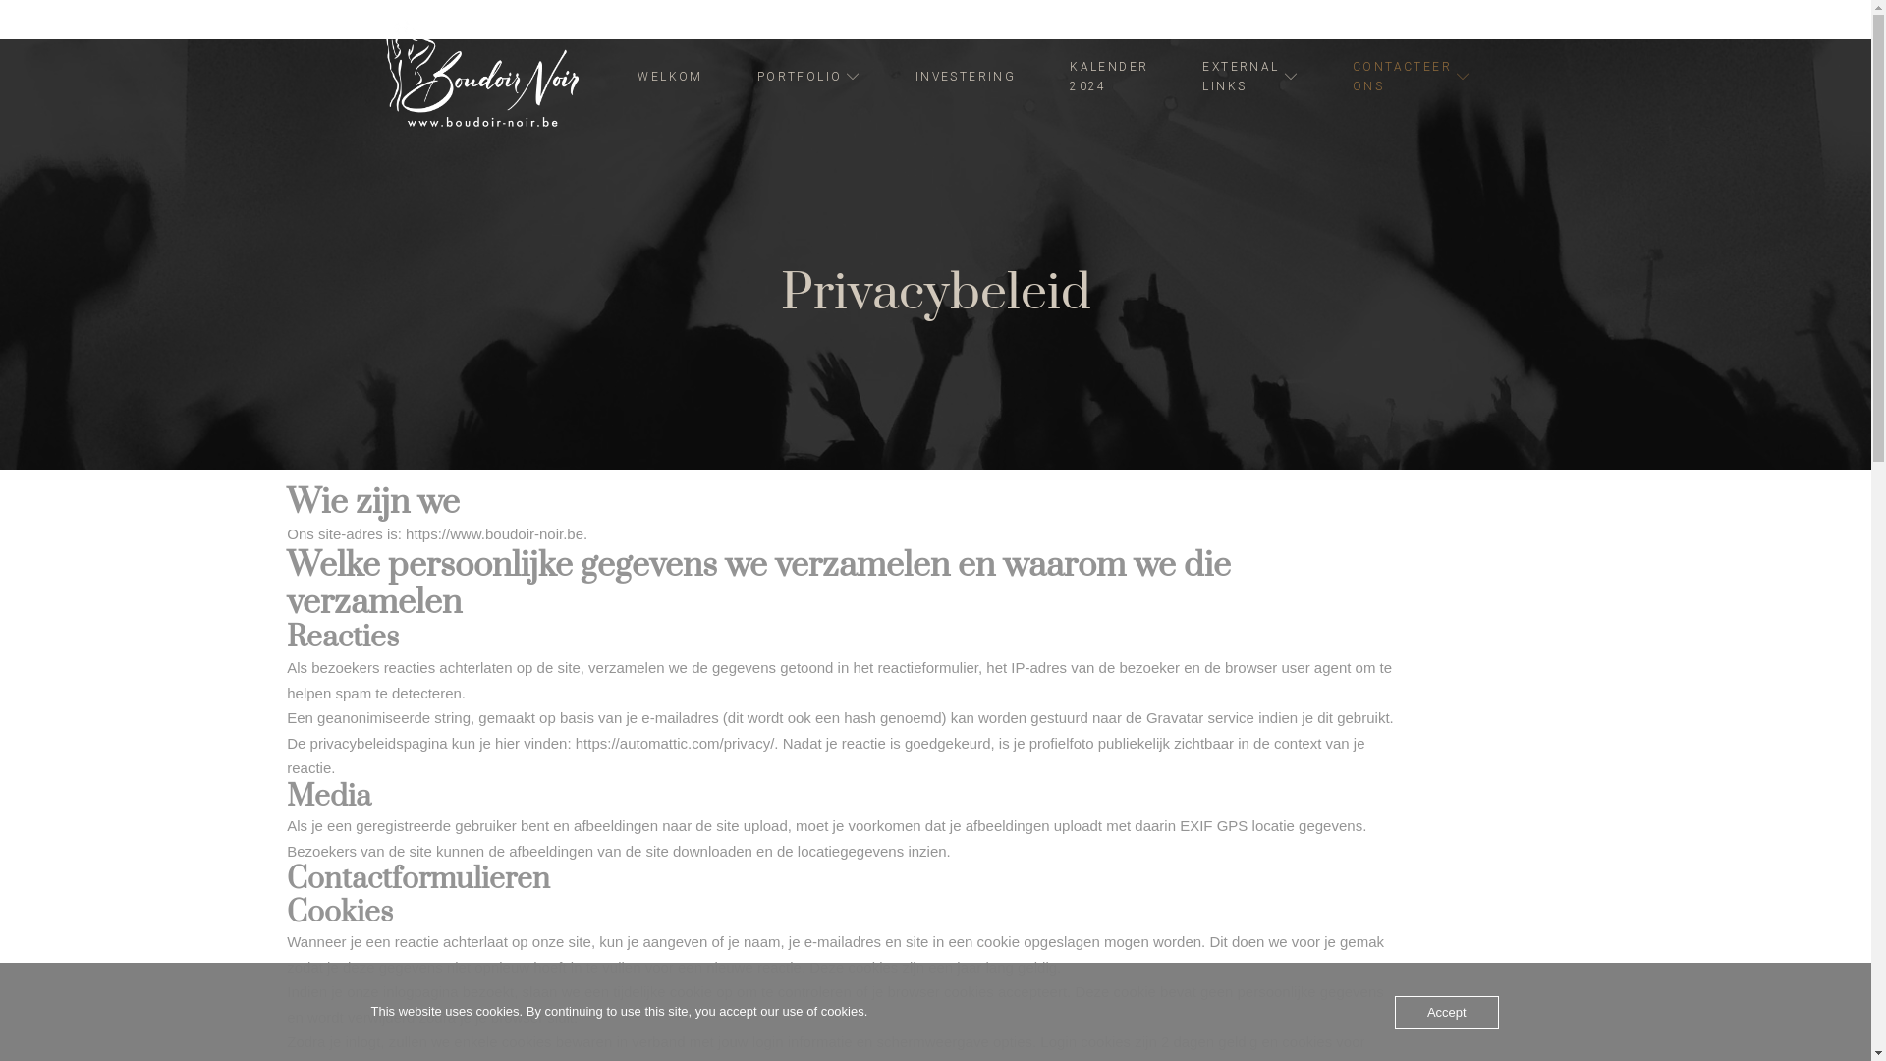 The image size is (1886, 1061). I want to click on EXTERNAL LINKS, so click(1238, 77).